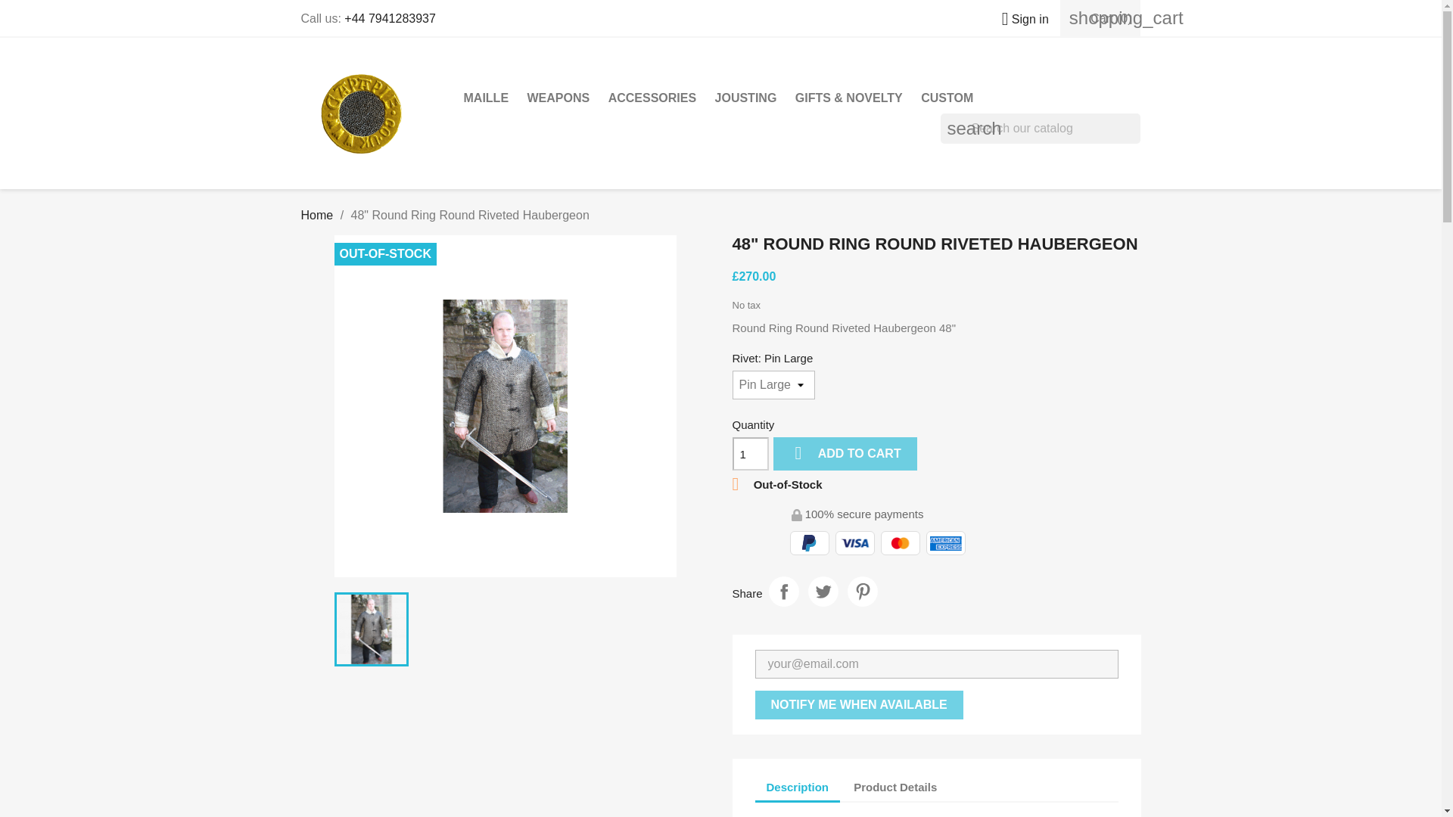 The width and height of the screenshot is (1453, 817). Describe the element at coordinates (823, 592) in the screenshot. I see `Tweet` at that location.